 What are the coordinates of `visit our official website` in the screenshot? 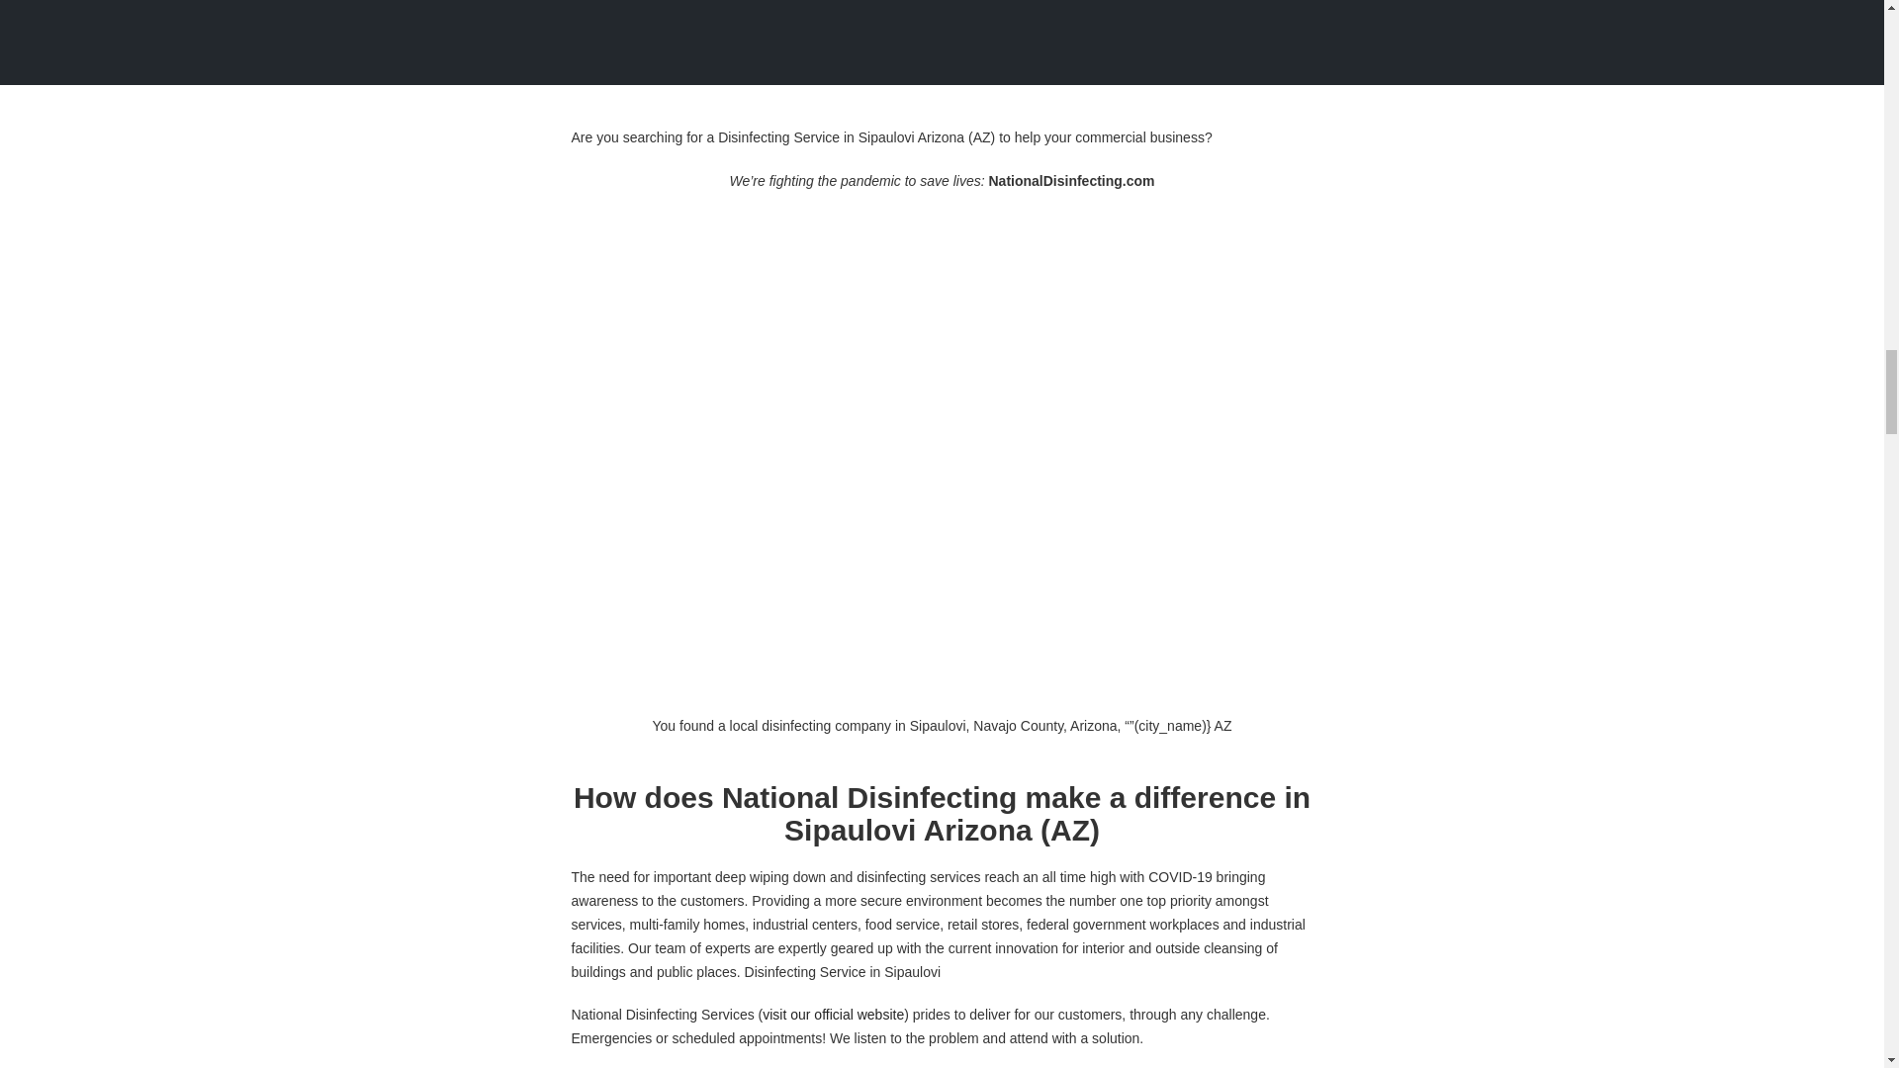 It's located at (1815, 928).